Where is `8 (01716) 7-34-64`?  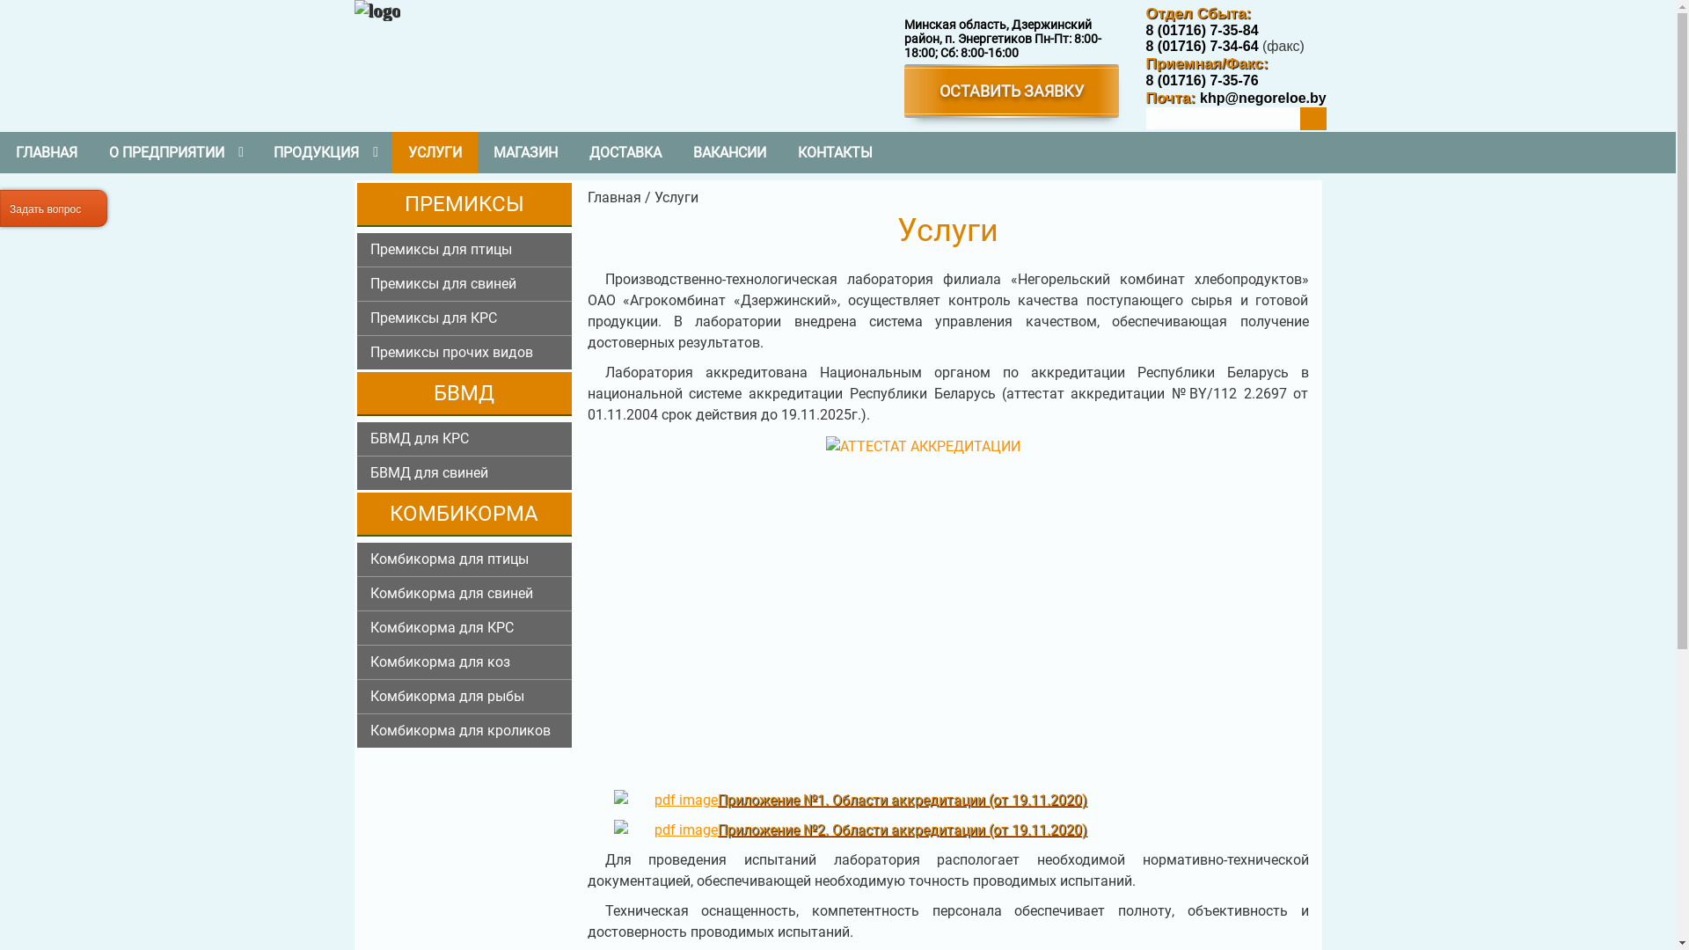 8 (01716) 7-34-64 is located at coordinates (1202, 46).